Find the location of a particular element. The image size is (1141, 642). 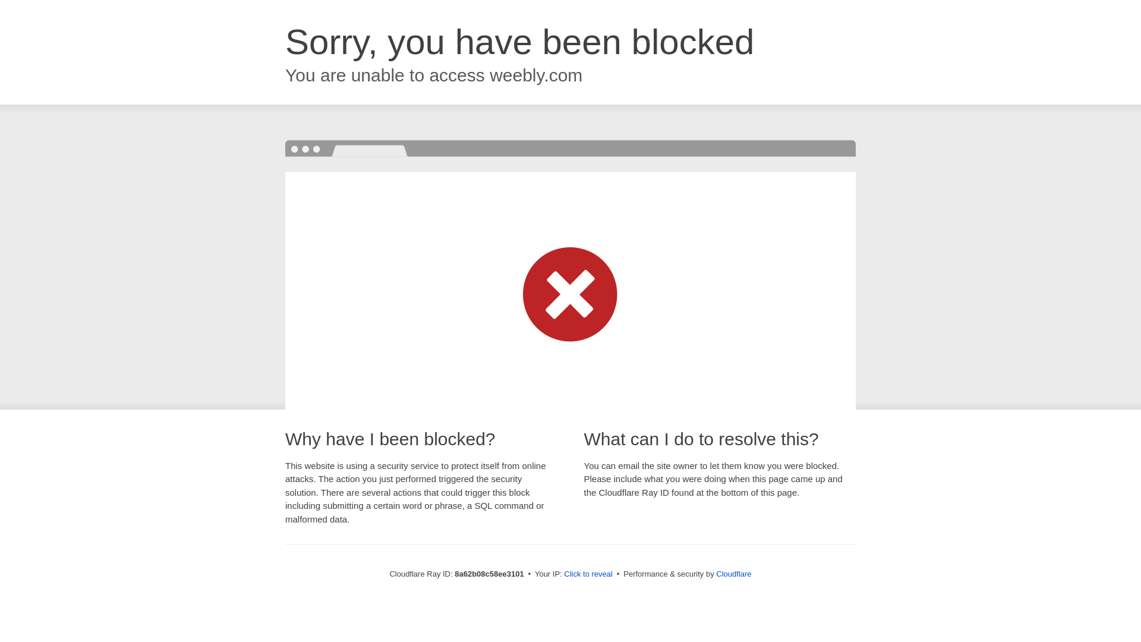

Click to reveal is located at coordinates (588, 574).